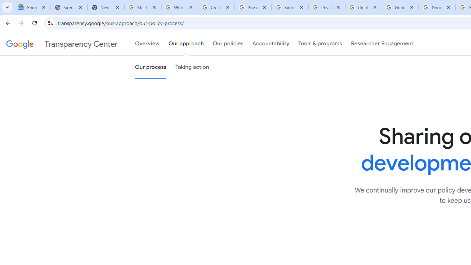 The width and height of the screenshot is (471, 265). What do you see at coordinates (320, 44) in the screenshot?
I see `Tools & programs` at bounding box center [320, 44].